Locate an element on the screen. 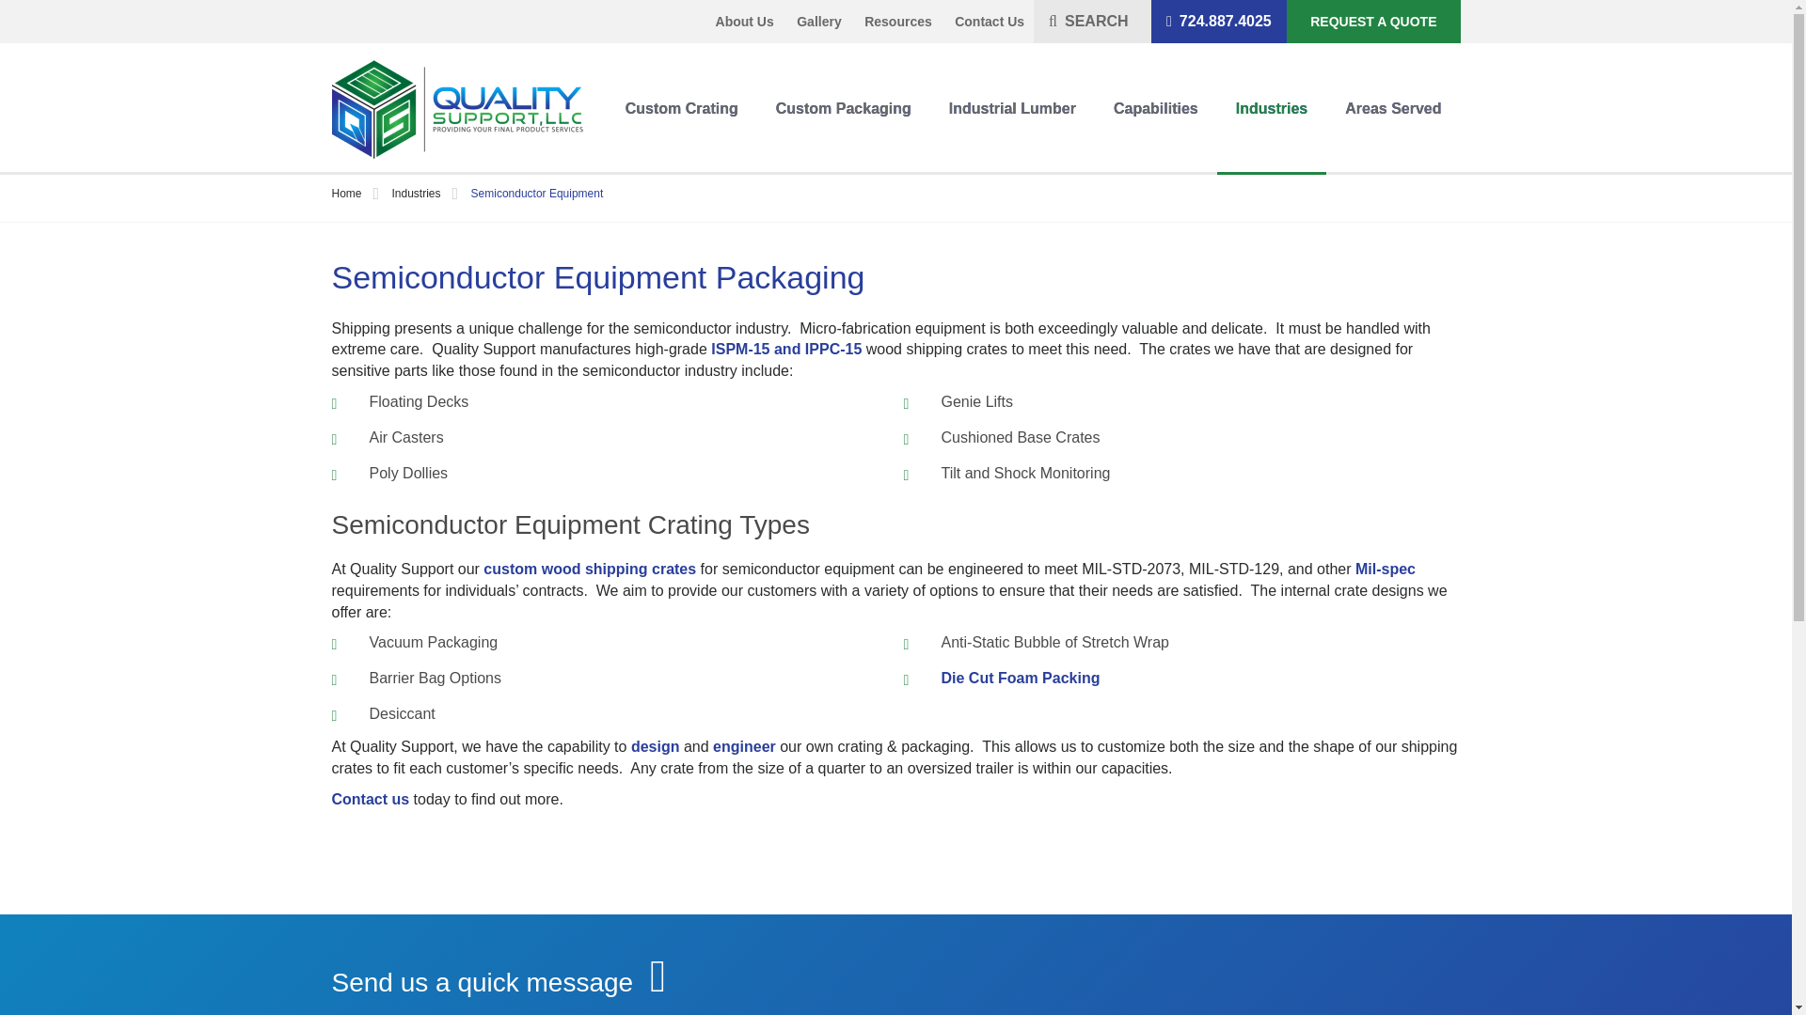  Areas Served is located at coordinates (1392, 109).